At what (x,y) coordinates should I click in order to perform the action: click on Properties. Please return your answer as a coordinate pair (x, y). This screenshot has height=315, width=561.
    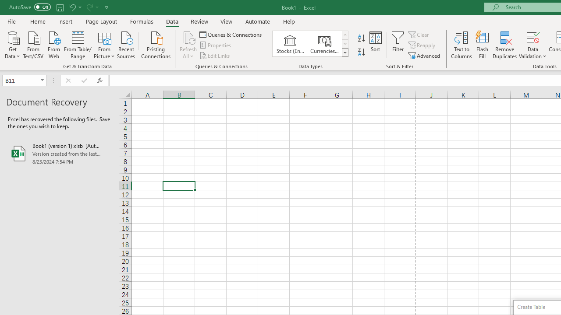
    Looking at the image, I should click on (216, 45).